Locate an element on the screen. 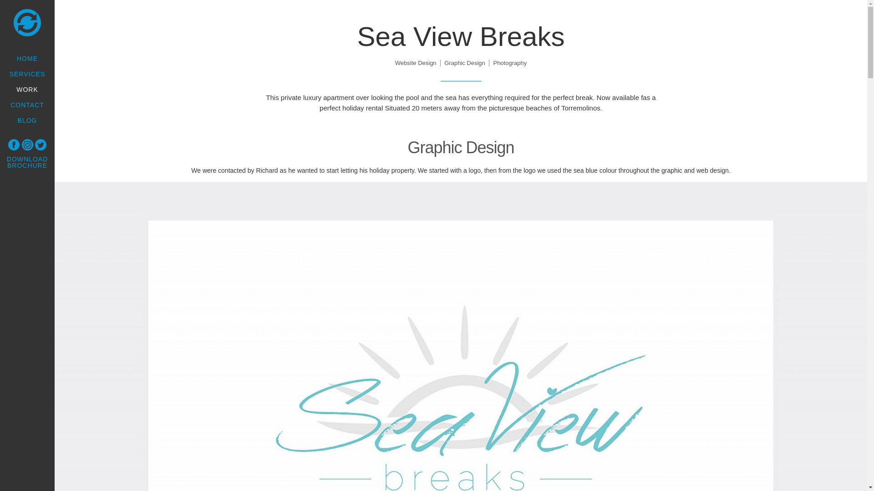  Latest News is located at coordinates (27, 120).